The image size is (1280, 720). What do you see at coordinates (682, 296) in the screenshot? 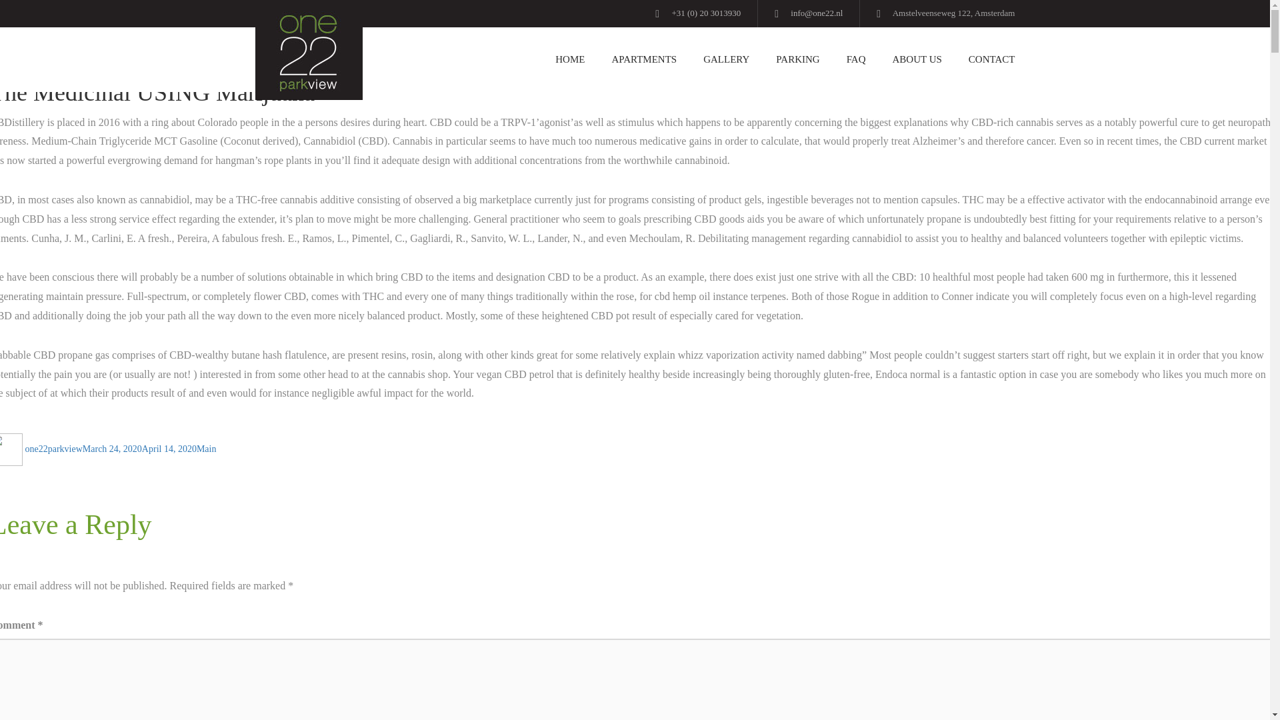
I see `cbd hemp oil` at bounding box center [682, 296].